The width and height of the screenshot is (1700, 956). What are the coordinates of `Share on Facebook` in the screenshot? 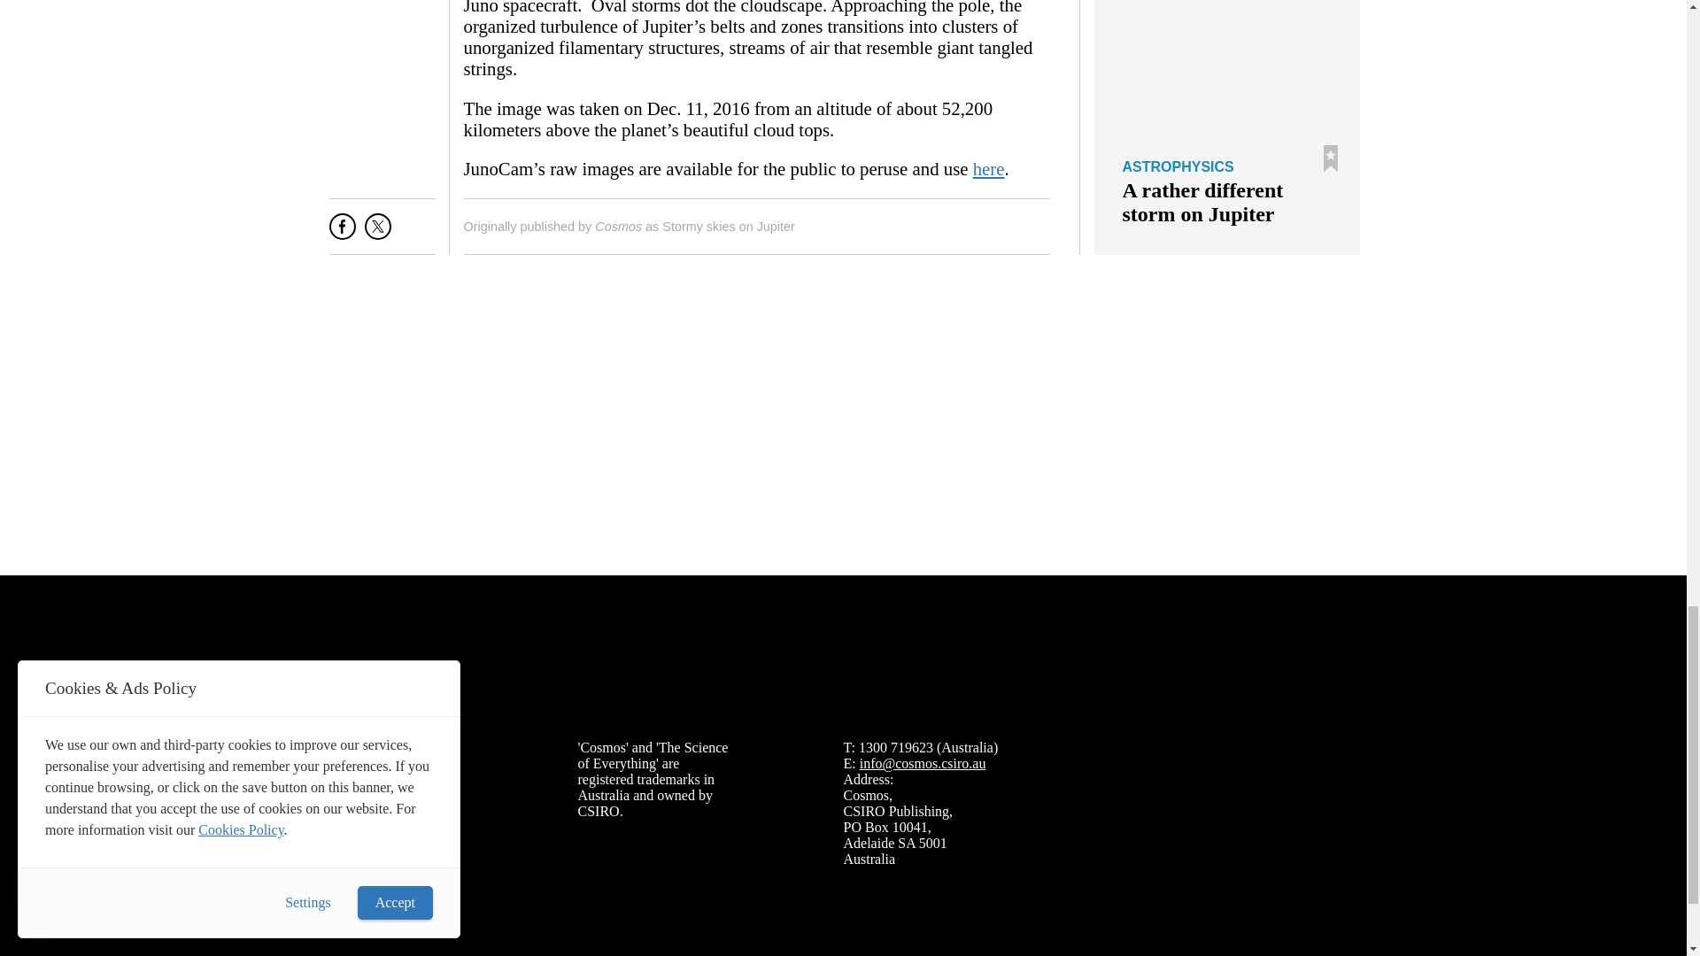 It's located at (342, 233).